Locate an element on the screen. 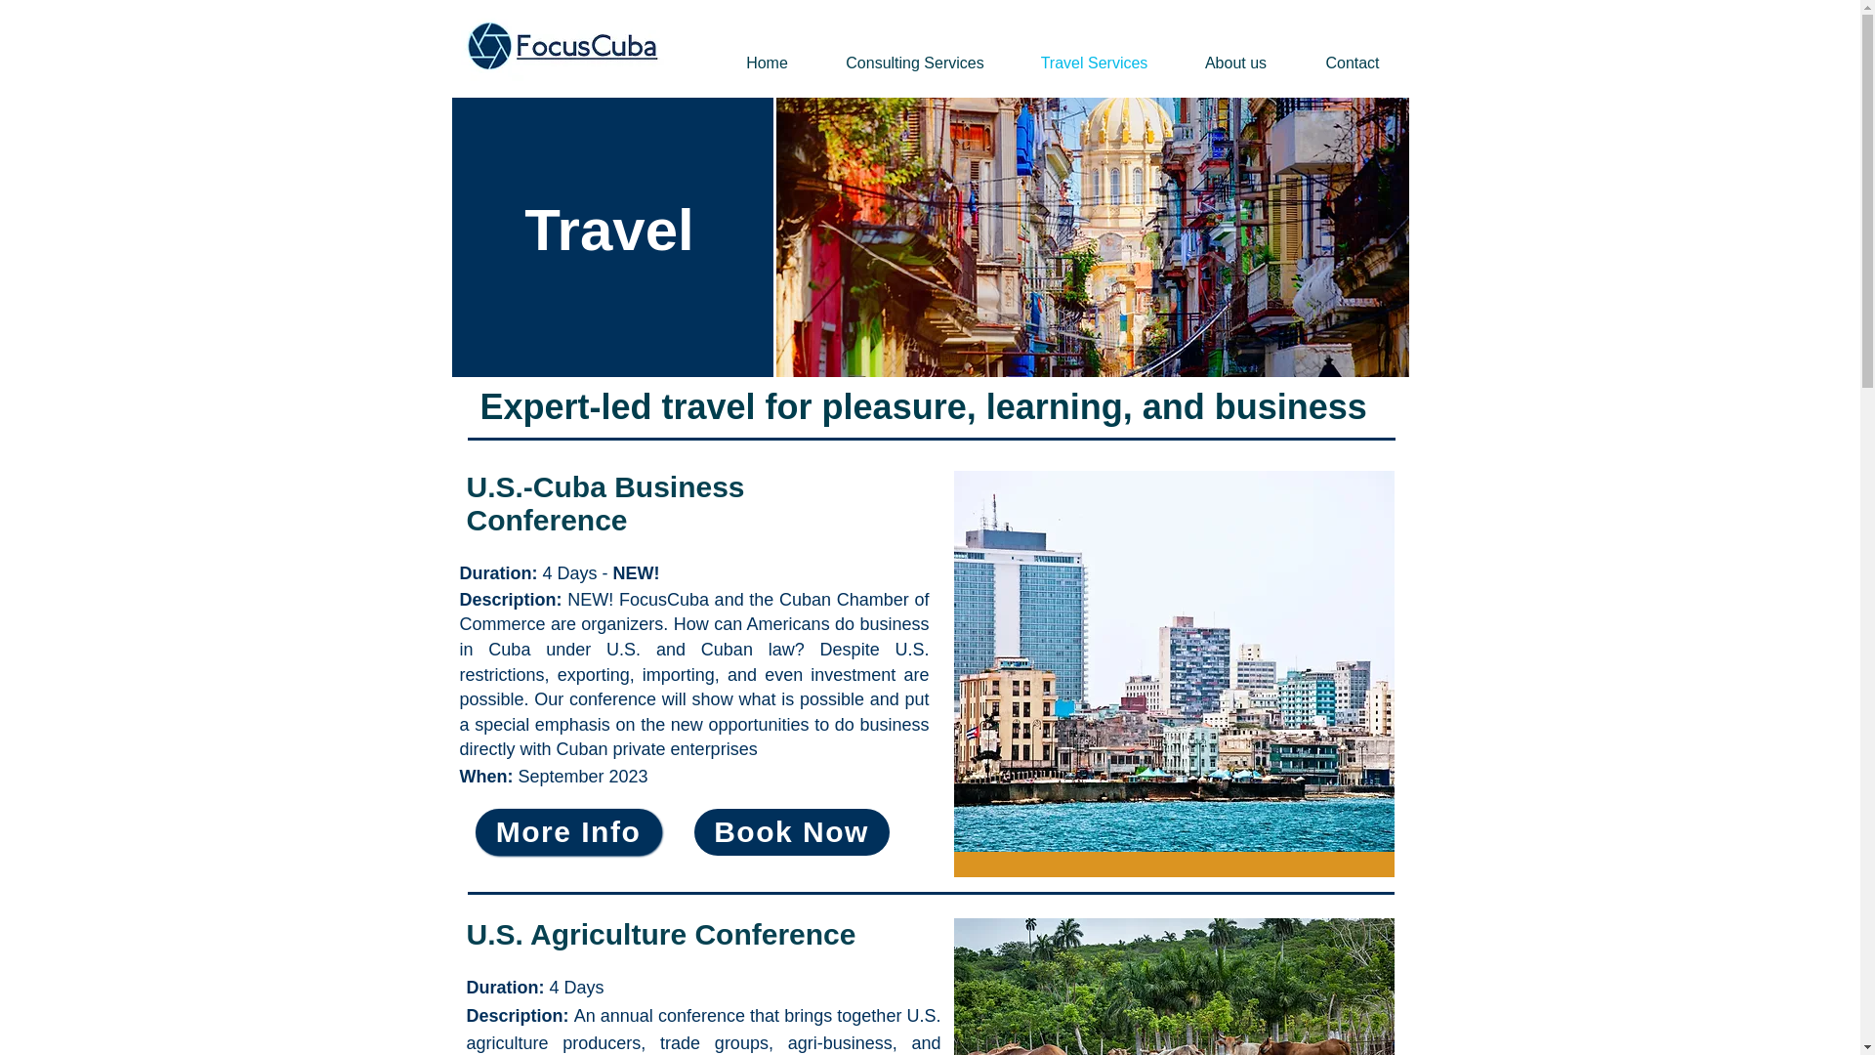 This screenshot has width=1875, height=1055. Travel Services is located at coordinates (1094, 63).